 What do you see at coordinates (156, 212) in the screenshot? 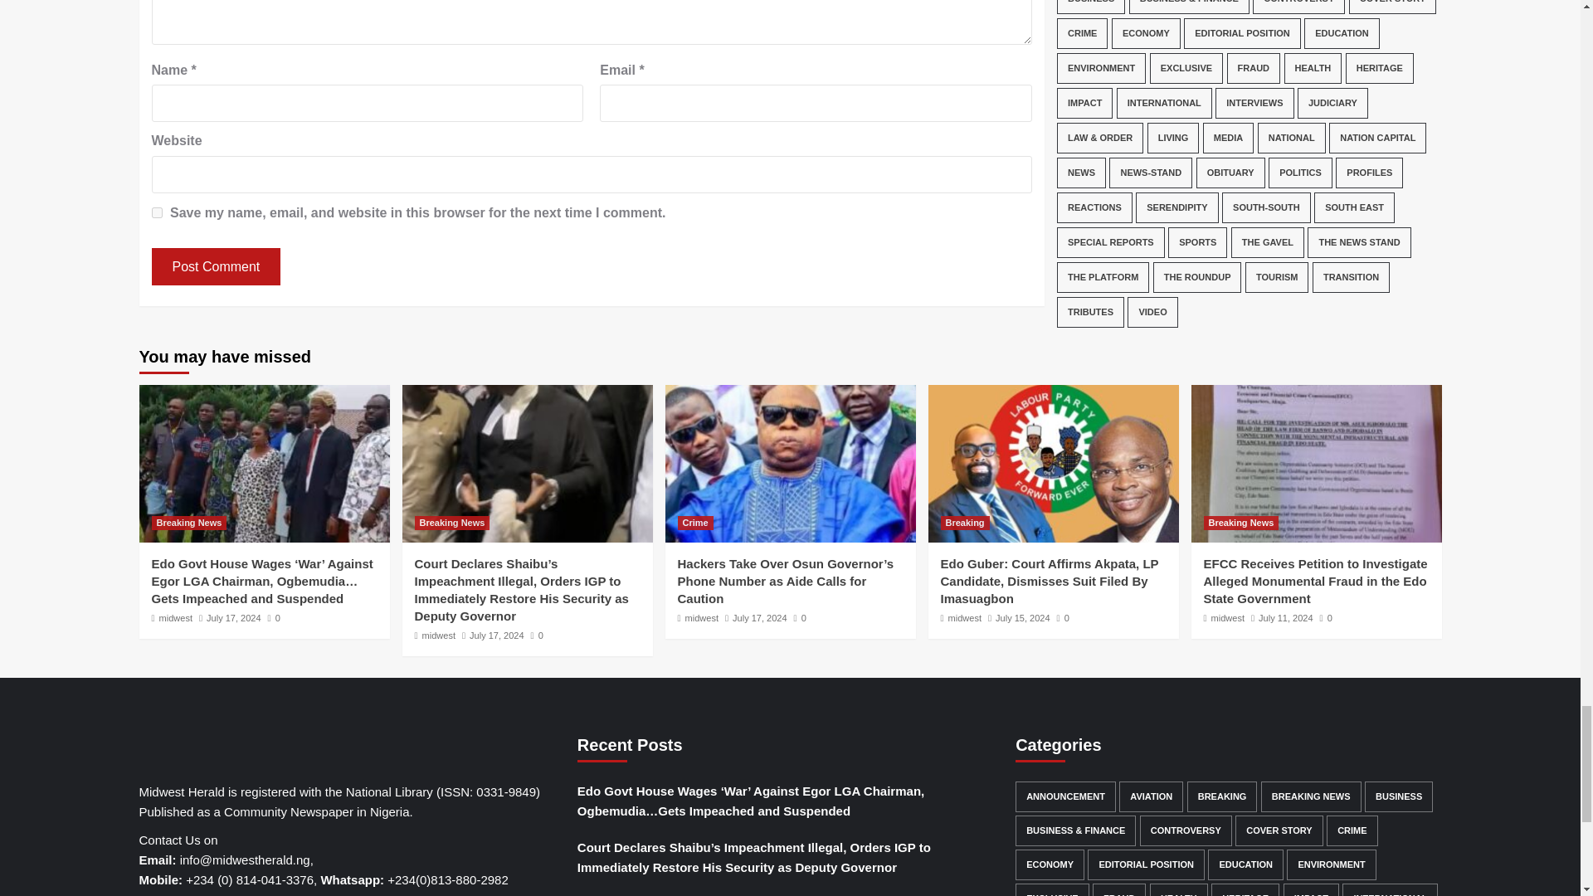
I see `yes` at bounding box center [156, 212].